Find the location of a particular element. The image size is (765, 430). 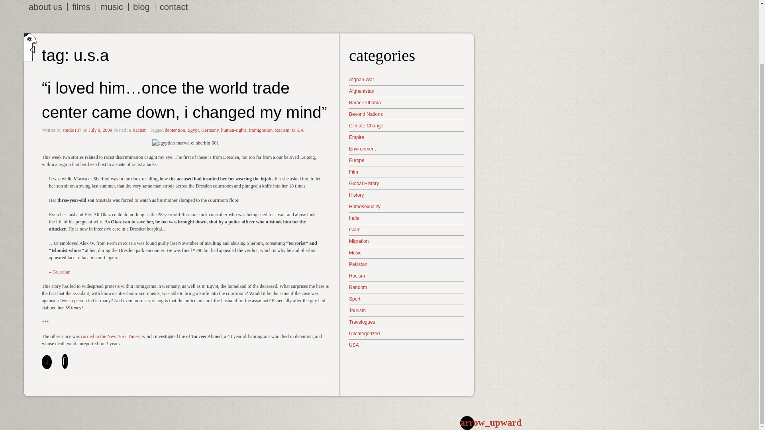

music is located at coordinates (112, 7).